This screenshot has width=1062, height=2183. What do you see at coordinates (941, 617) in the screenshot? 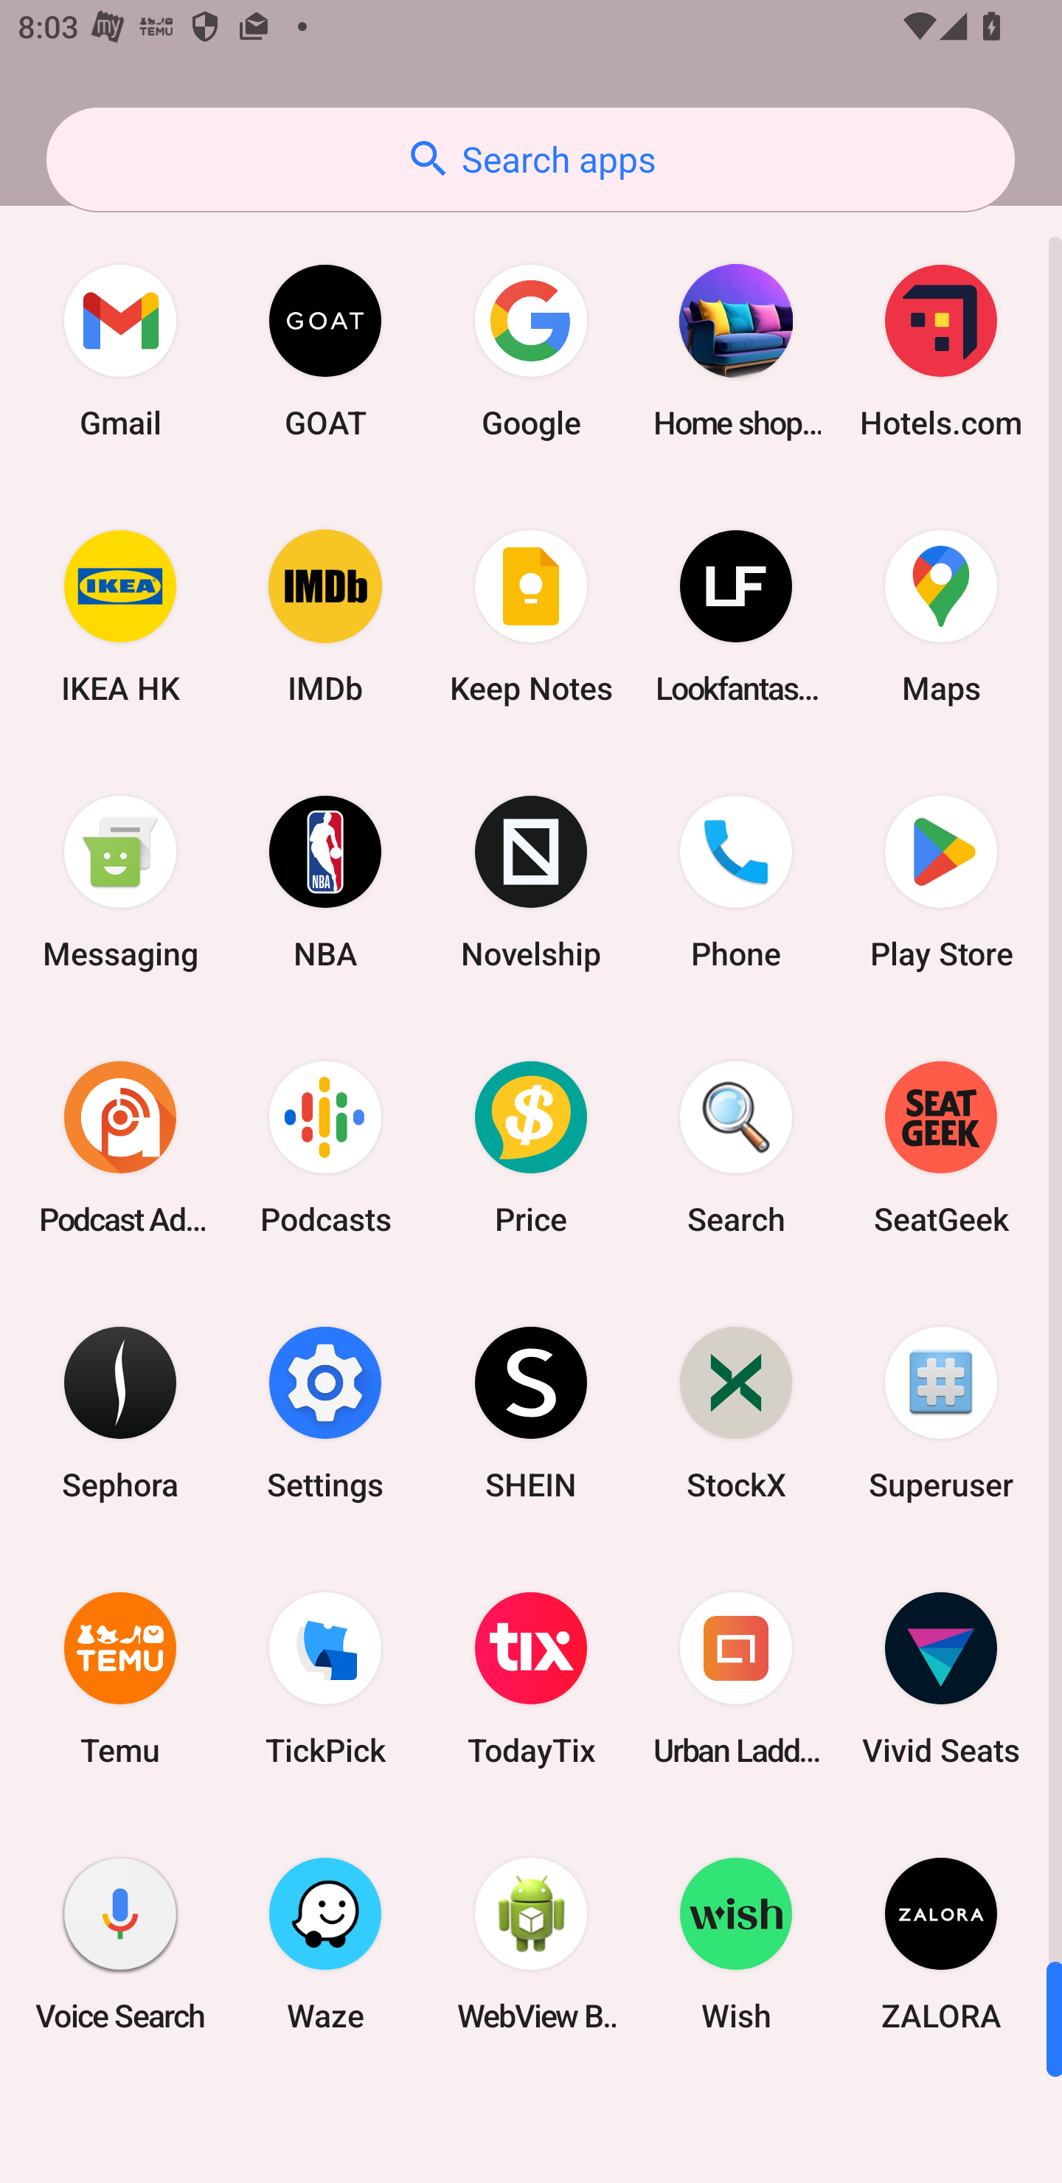
I see `Maps` at bounding box center [941, 617].